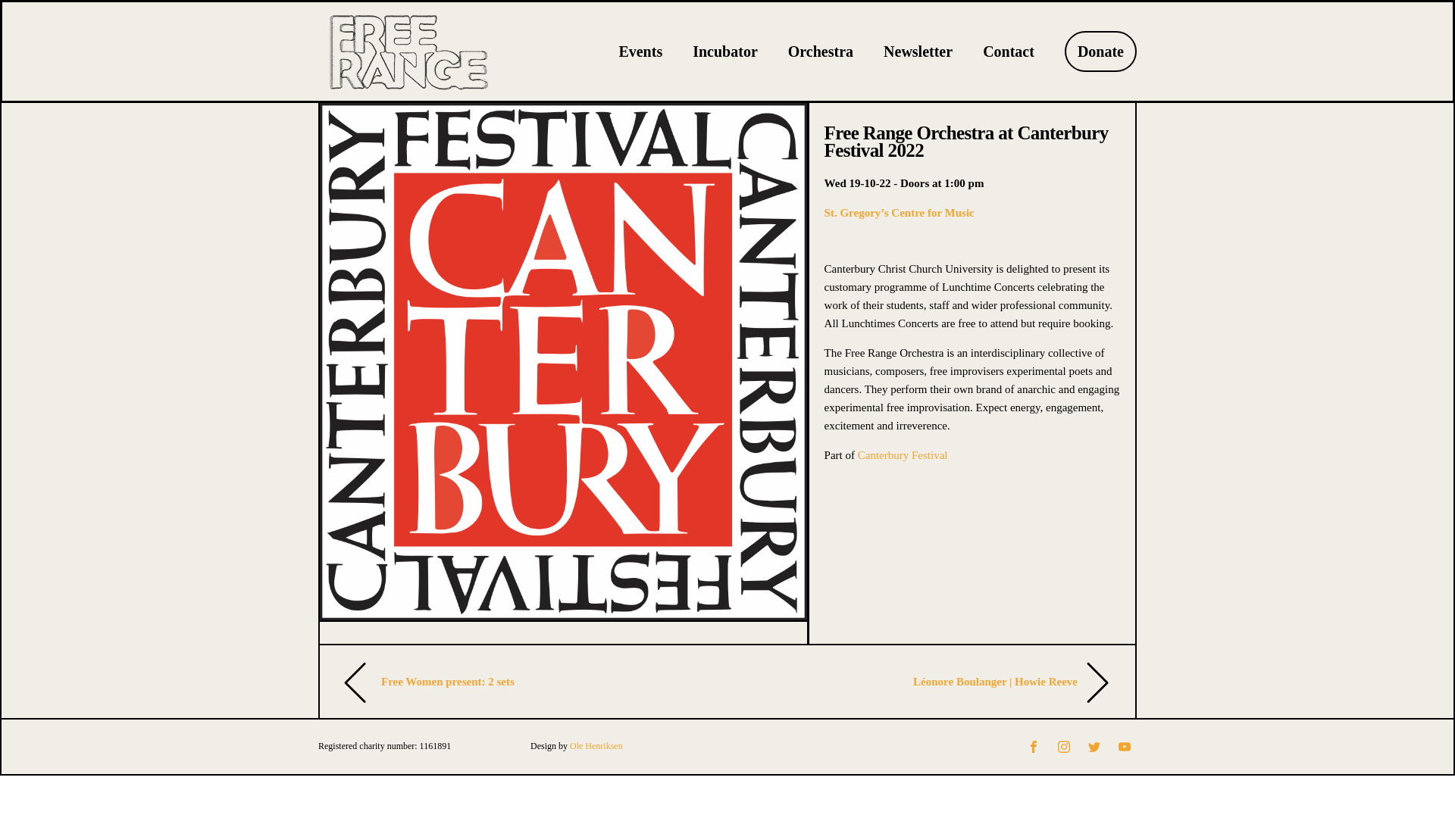  What do you see at coordinates (596, 746) in the screenshot?
I see `Ole Henriksen` at bounding box center [596, 746].